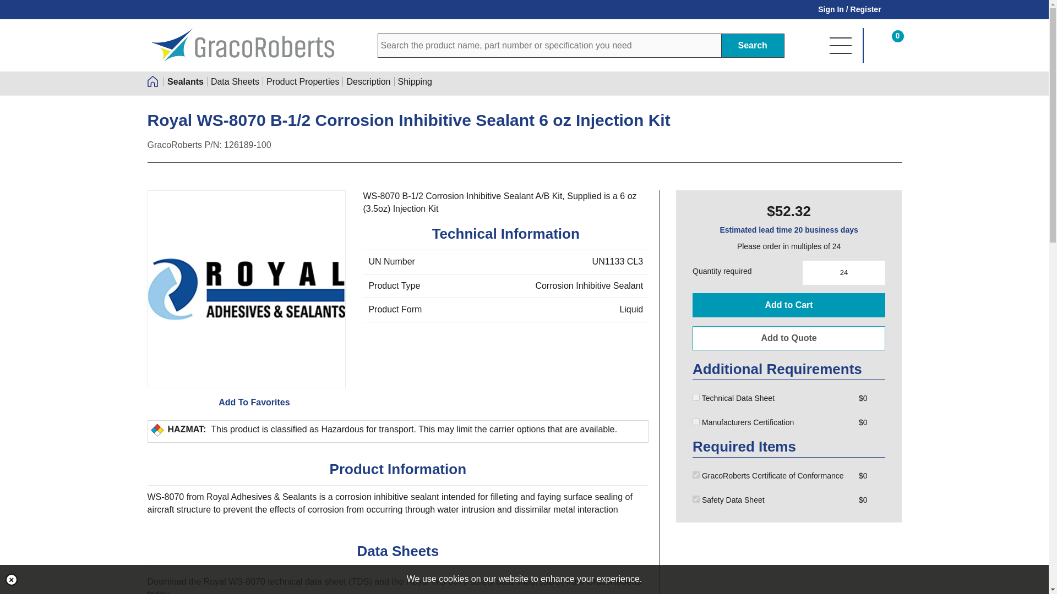 The width and height of the screenshot is (1057, 594). I want to click on 1, so click(696, 397).